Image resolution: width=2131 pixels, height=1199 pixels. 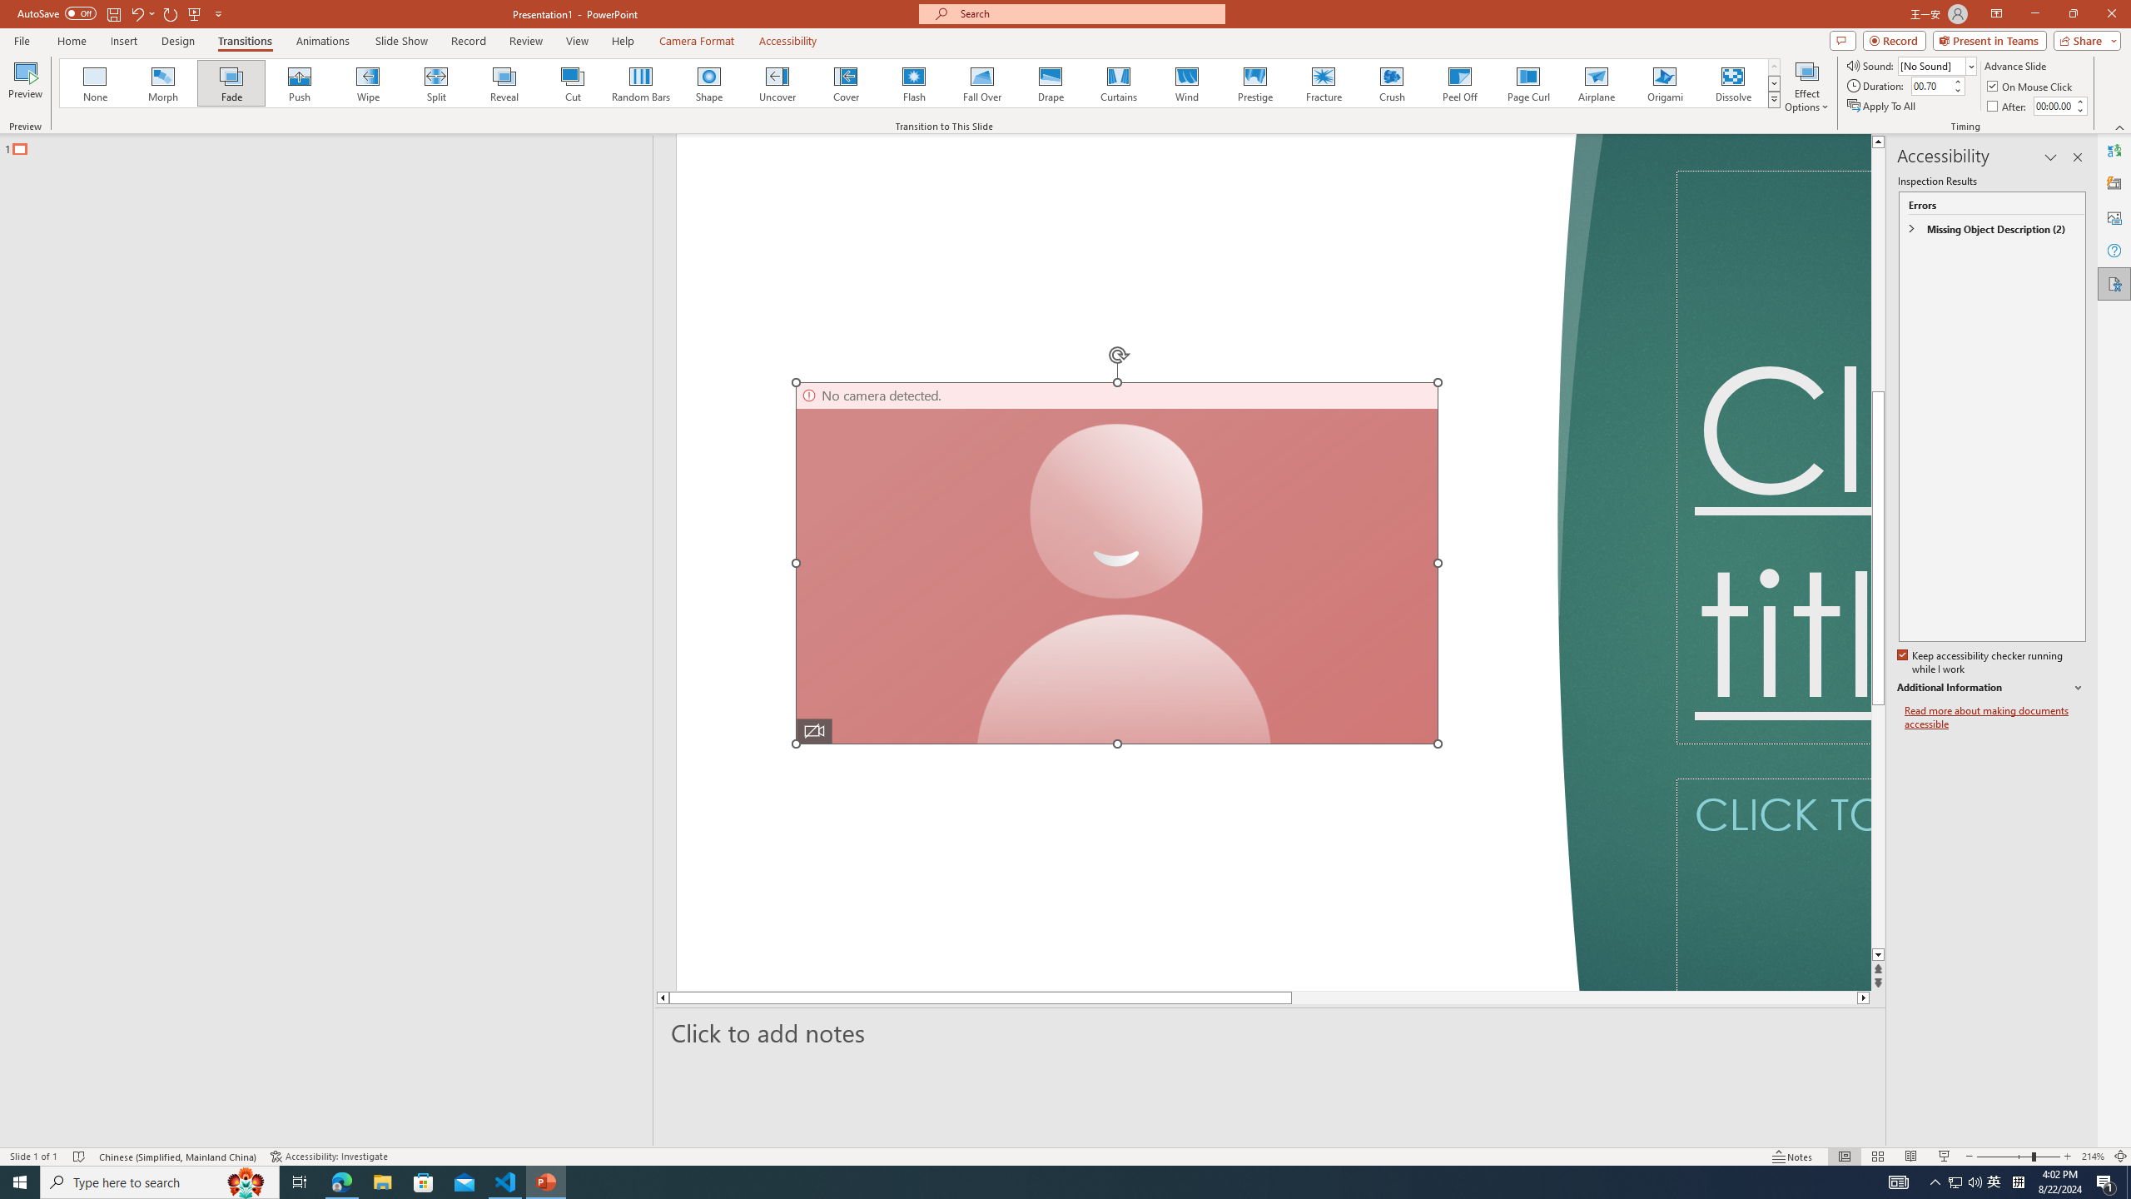 What do you see at coordinates (2031, 87) in the screenshot?
I see `On Mouse Click` at bounding box center [2031, 87].